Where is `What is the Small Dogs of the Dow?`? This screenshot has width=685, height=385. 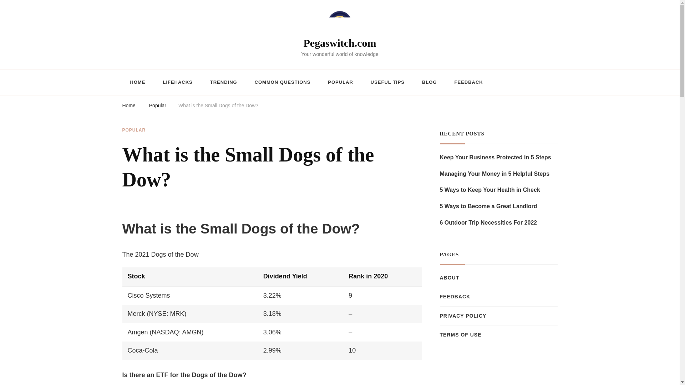
What is the Small Dogs of the Dow? is located at coordinates (218, 107).